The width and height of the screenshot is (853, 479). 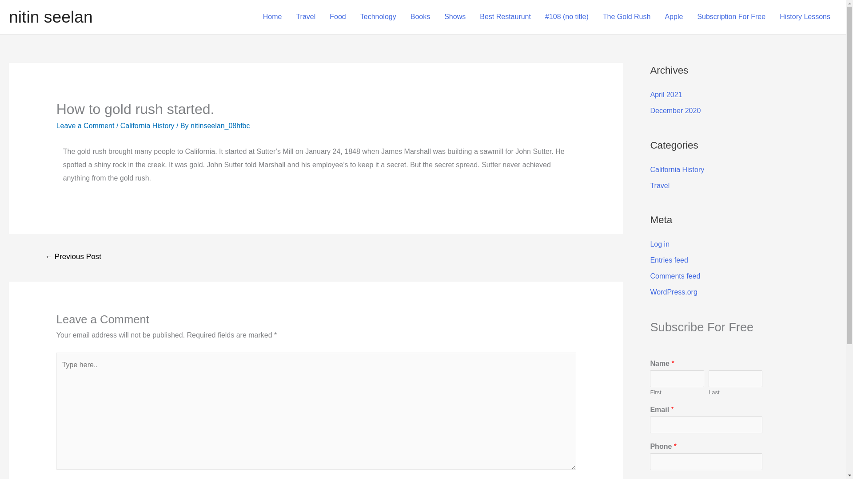 I want to click on April 2021, so click(x=666, y=95).